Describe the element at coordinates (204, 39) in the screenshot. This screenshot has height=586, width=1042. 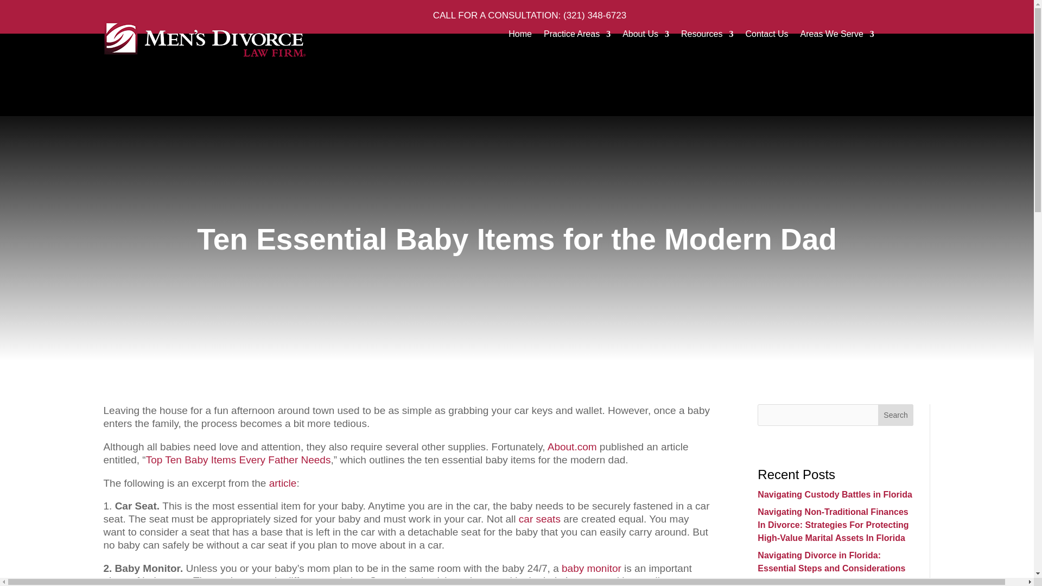
I see `mens-divorce-law-firm-logo` at that location.